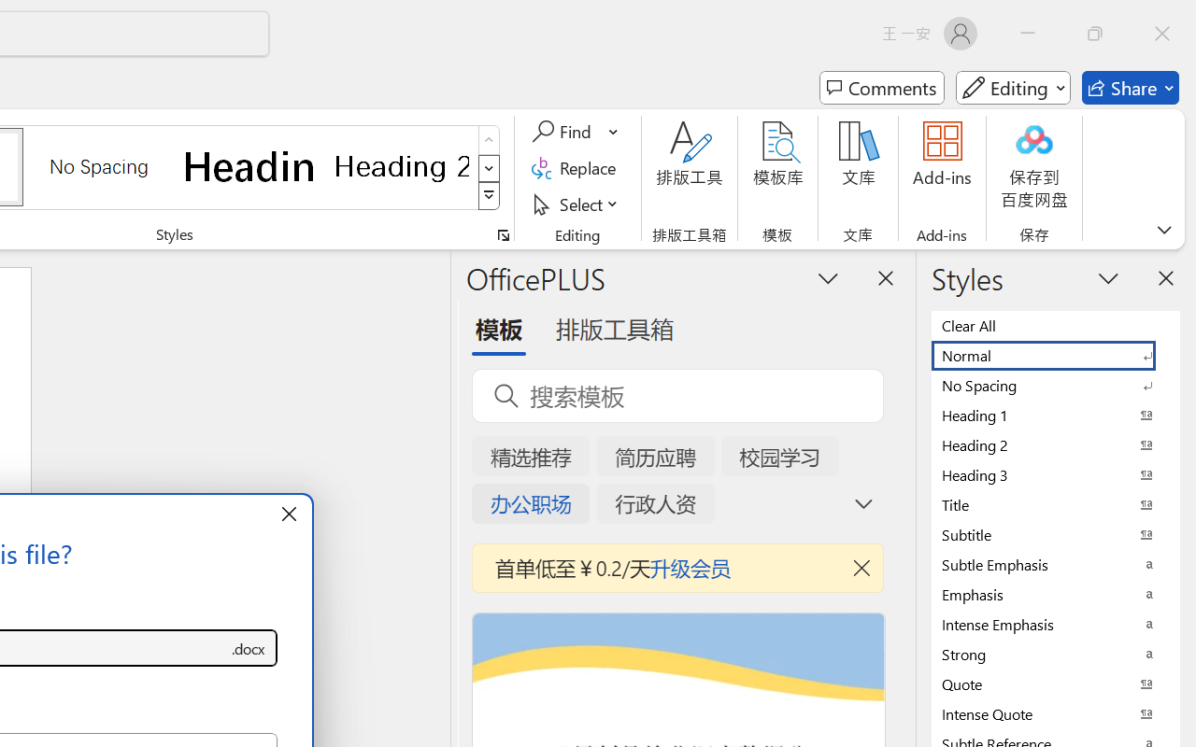 The image size is (1196, 747). Describe the element at coordinates (1056, 594) in the screenshot. I see `Emphasis` at that location.